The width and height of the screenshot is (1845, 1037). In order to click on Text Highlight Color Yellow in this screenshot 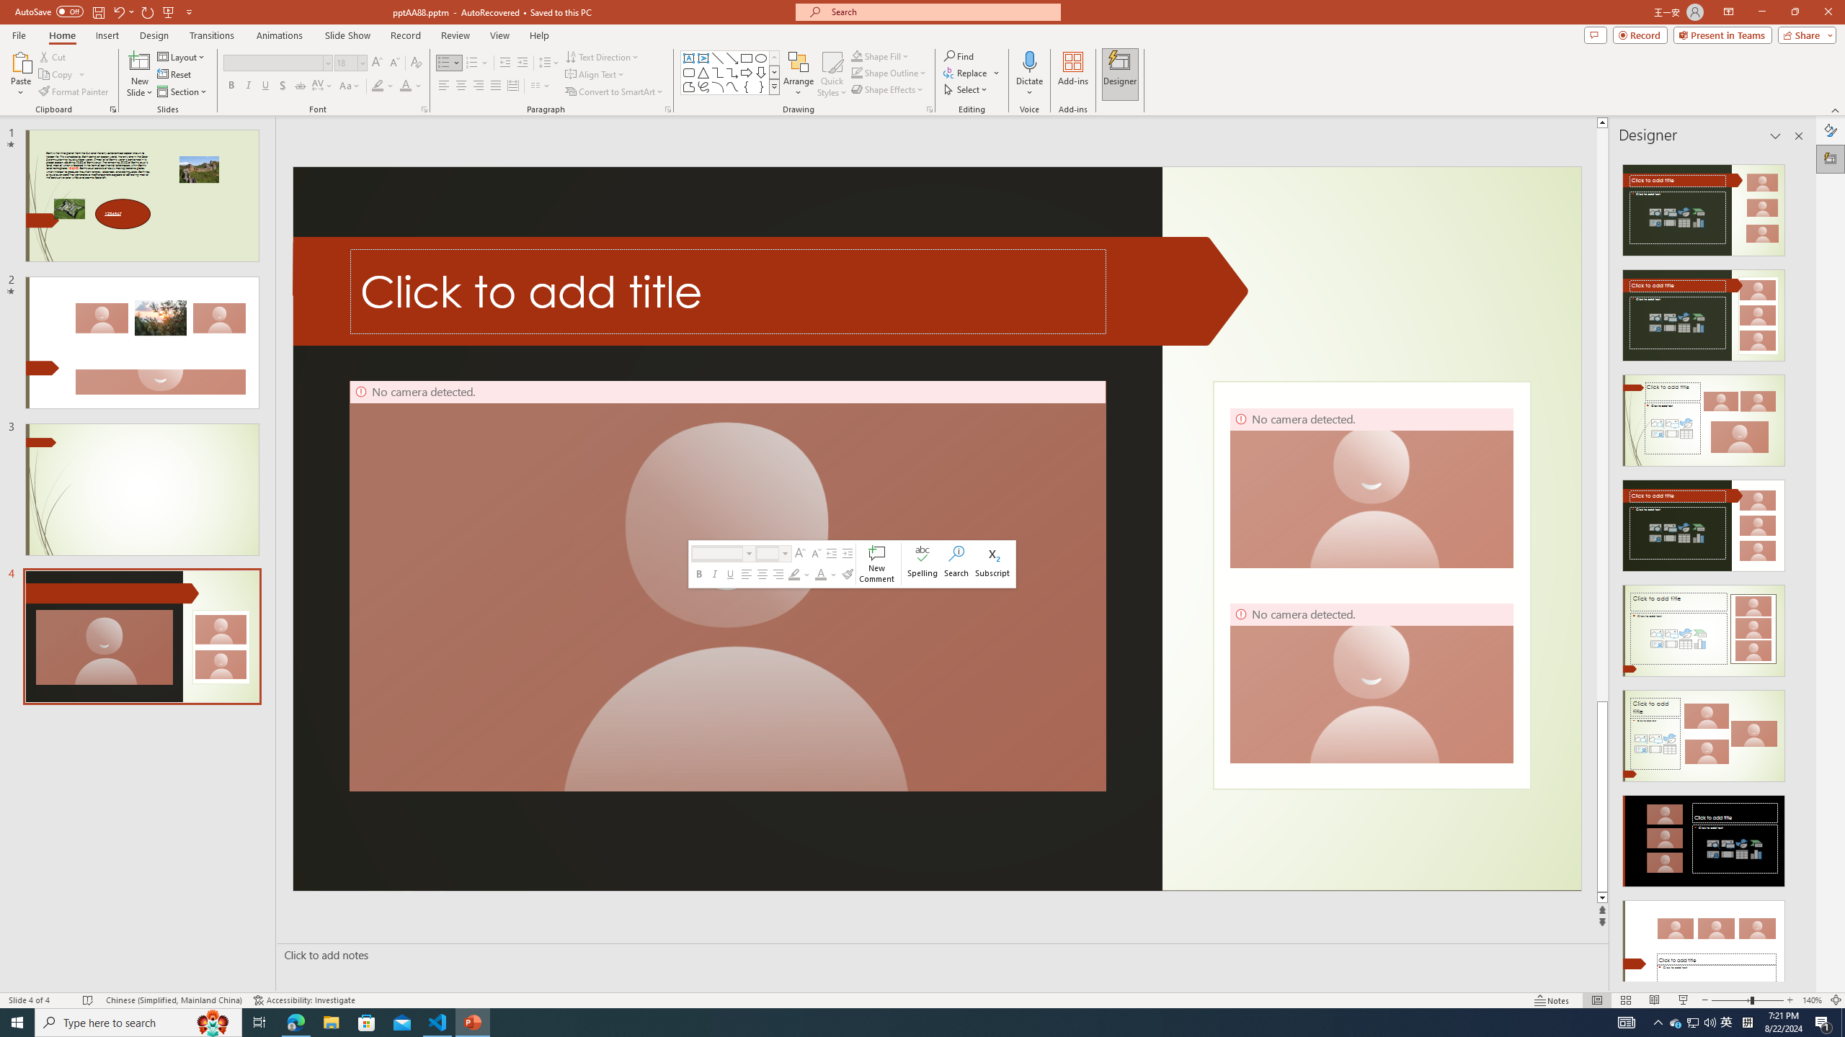, I will do `click(378, 86)`.